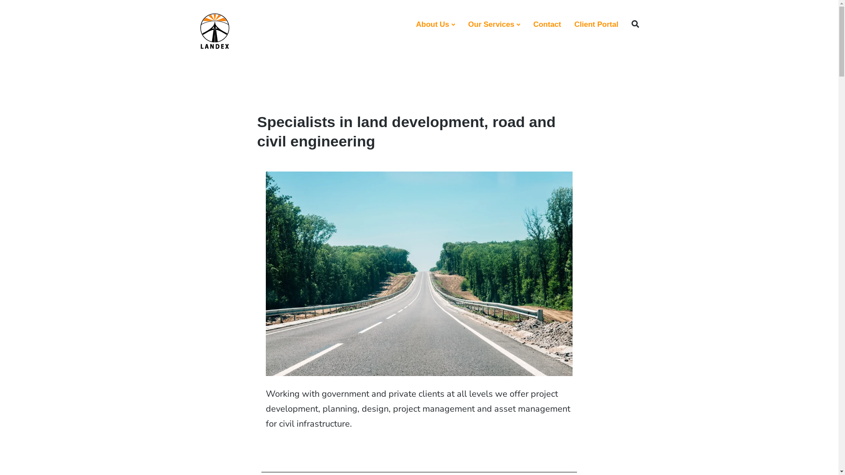 The height and width of the screenshot is (475, 845). What do you see at coordinates (494, 25) in the screenshot?
I see `Our Services` at bounding box center [494, 25].